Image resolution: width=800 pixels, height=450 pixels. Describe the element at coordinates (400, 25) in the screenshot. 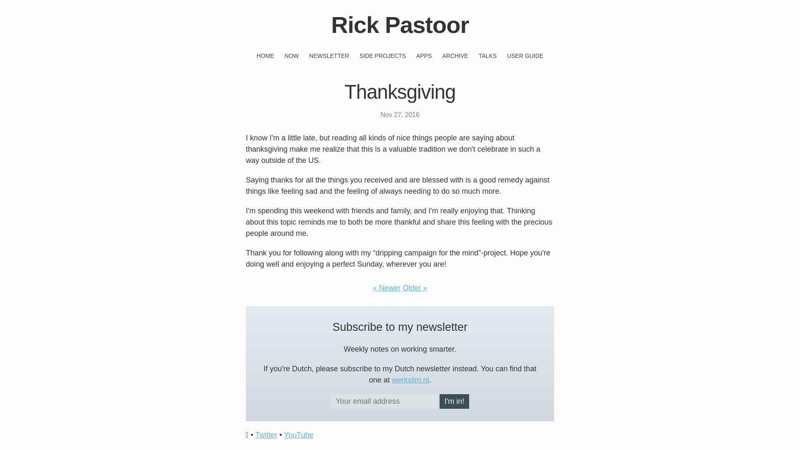

I see `Rick Pastoor` at that location.